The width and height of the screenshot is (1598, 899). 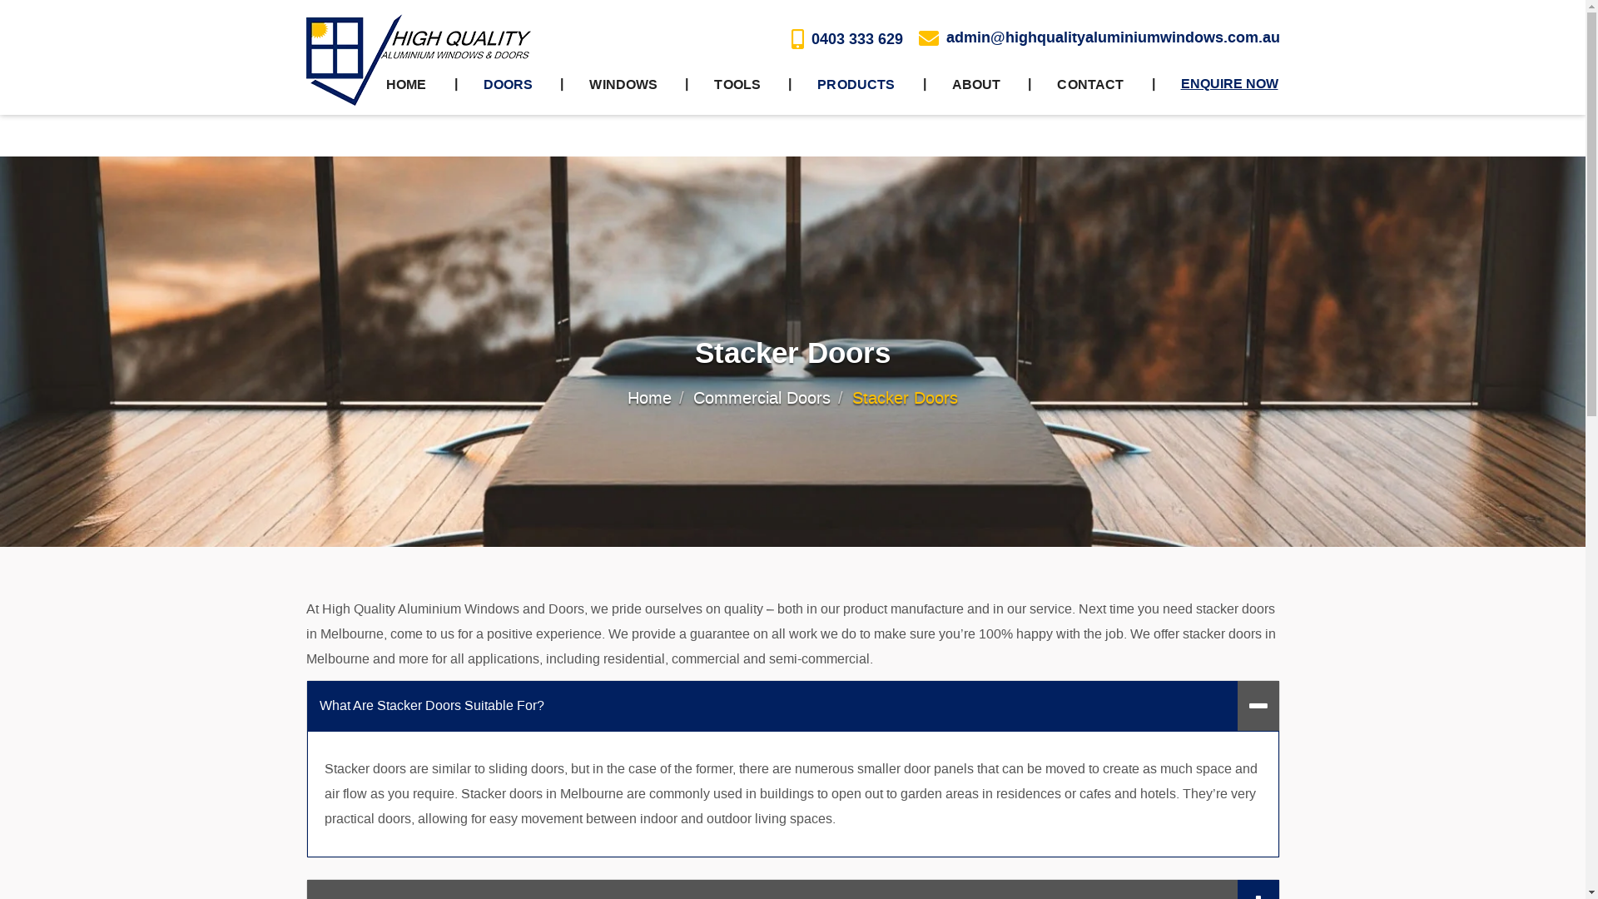 What do you see at coordinates (762, 397) in the screenshot?
I see `Commercial Doors` at bounding box center [762, 397].